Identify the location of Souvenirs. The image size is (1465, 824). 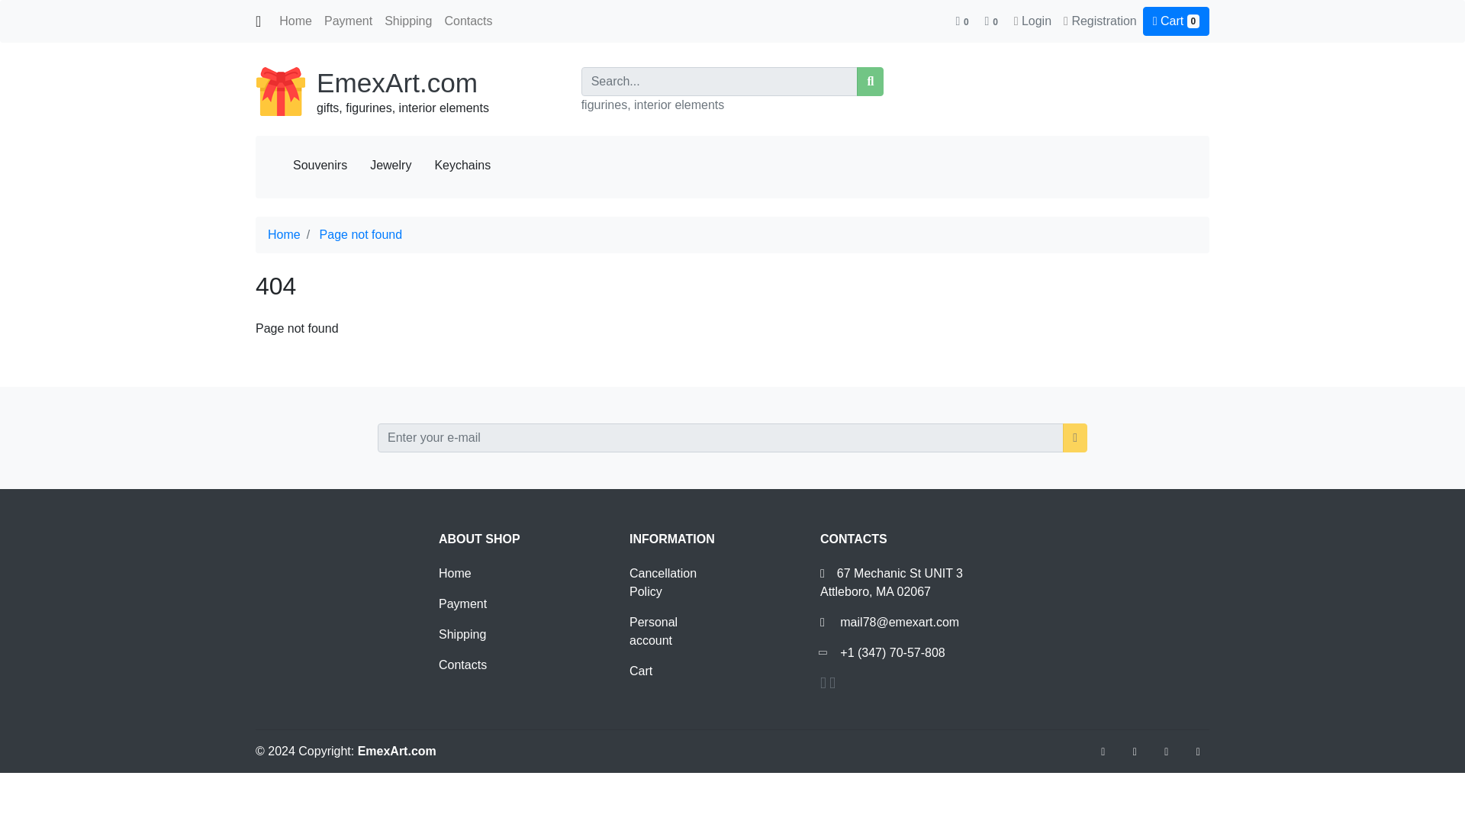
(320, 165).